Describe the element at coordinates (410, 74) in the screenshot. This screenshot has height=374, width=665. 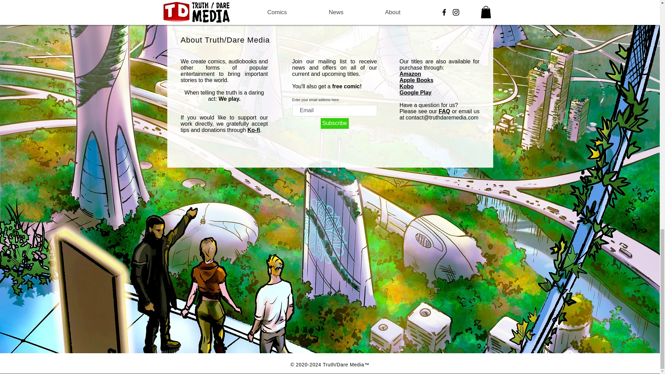
I see `Amazon` at that location.